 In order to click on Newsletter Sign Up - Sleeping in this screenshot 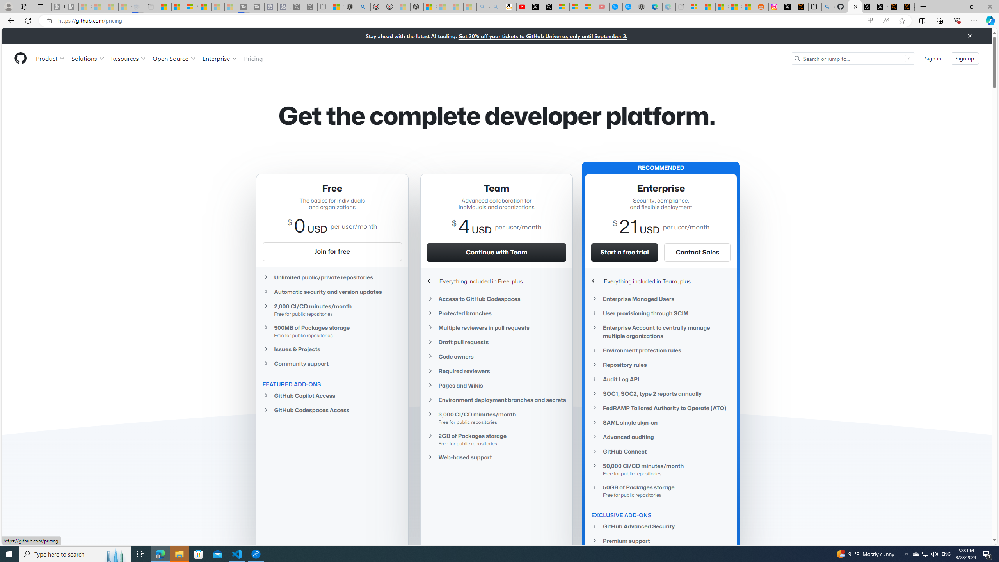, I will do `click(72, 7)`.